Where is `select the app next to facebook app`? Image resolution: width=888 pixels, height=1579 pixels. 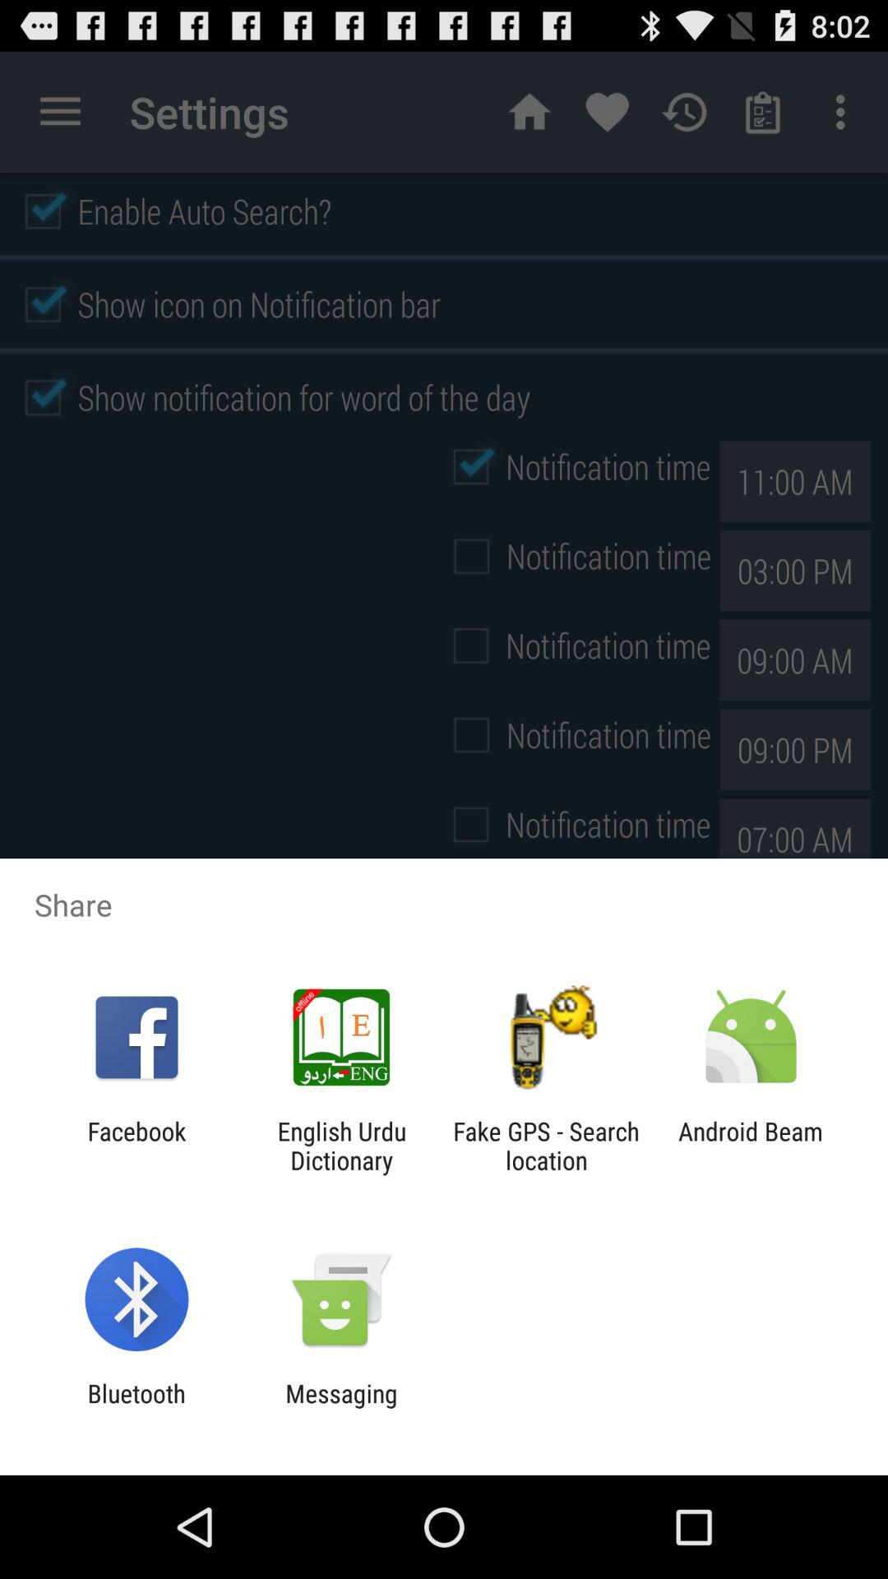
select the app next to facebook app is located at coordinates (341, 1146).